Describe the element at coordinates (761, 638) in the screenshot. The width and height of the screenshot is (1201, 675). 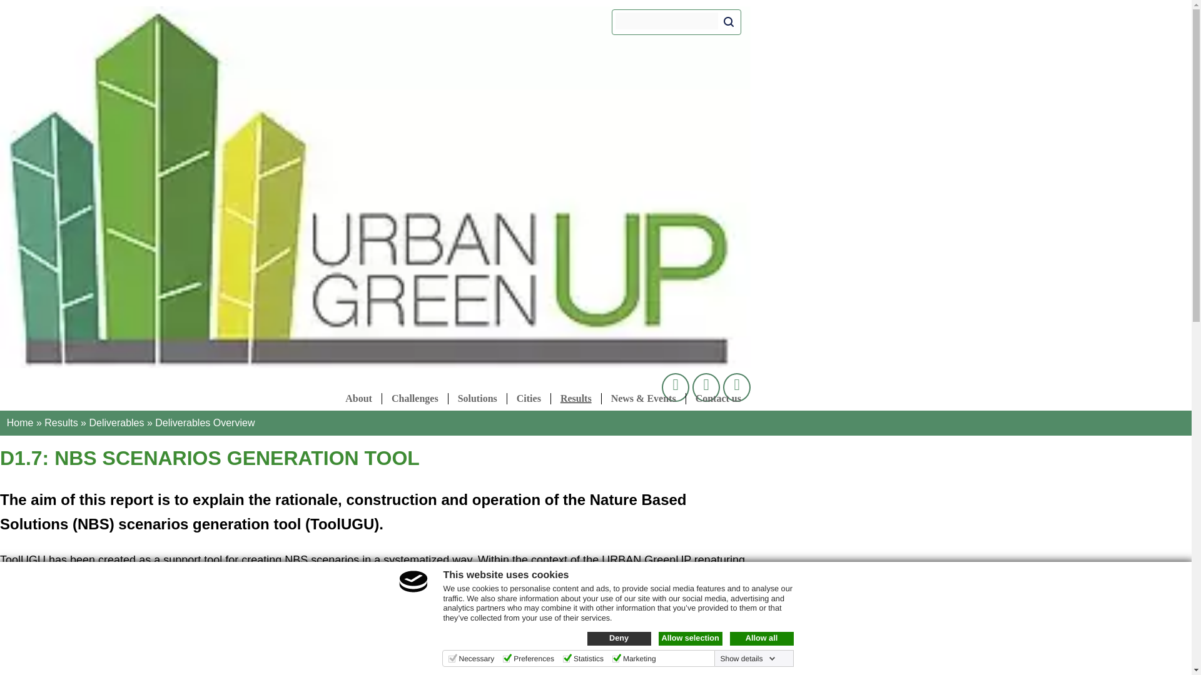
I see `Allow all` at that location.